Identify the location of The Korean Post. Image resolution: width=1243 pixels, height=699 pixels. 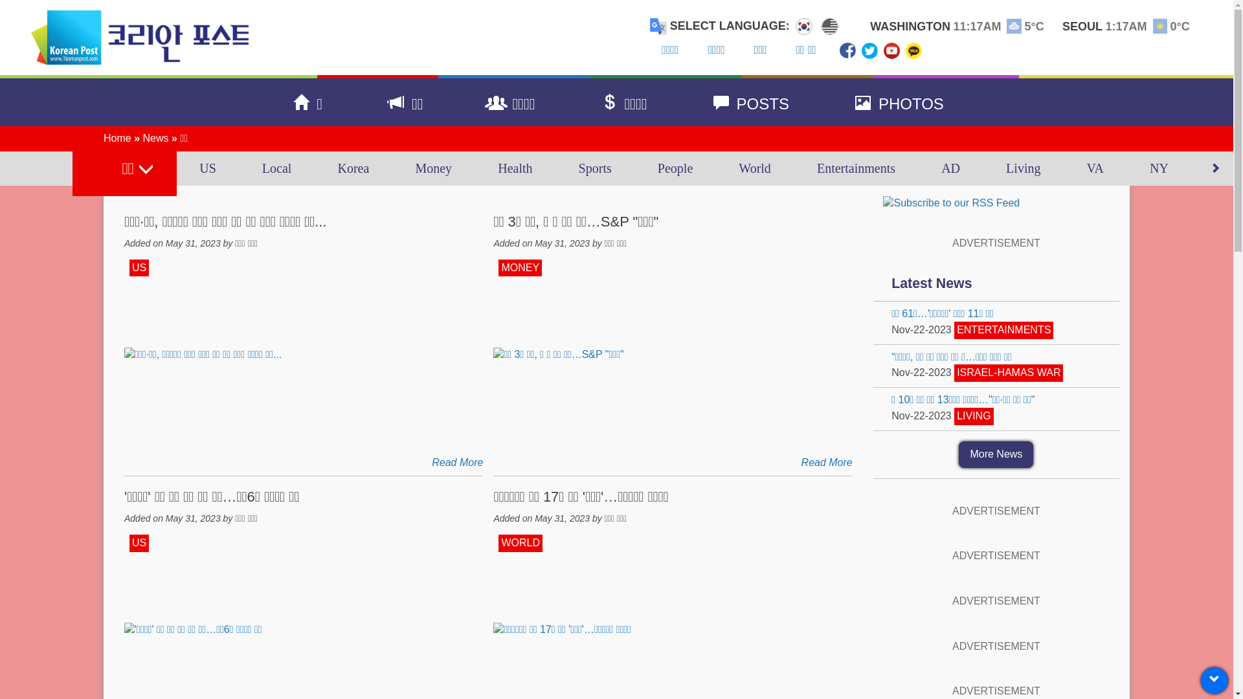
(140, 38).